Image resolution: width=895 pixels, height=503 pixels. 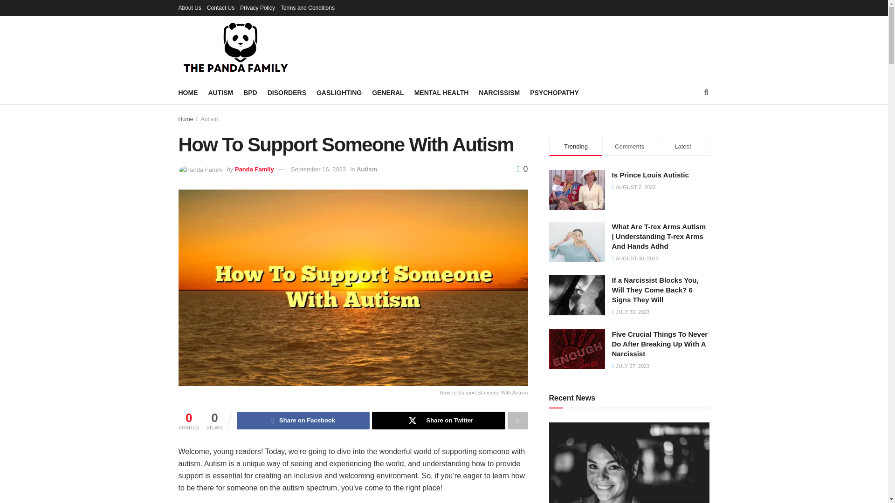 What do you see at coordinates (441, 92) in the screenshot?
I see `MENTAL HEALTH` at bounding box center [441, 92].